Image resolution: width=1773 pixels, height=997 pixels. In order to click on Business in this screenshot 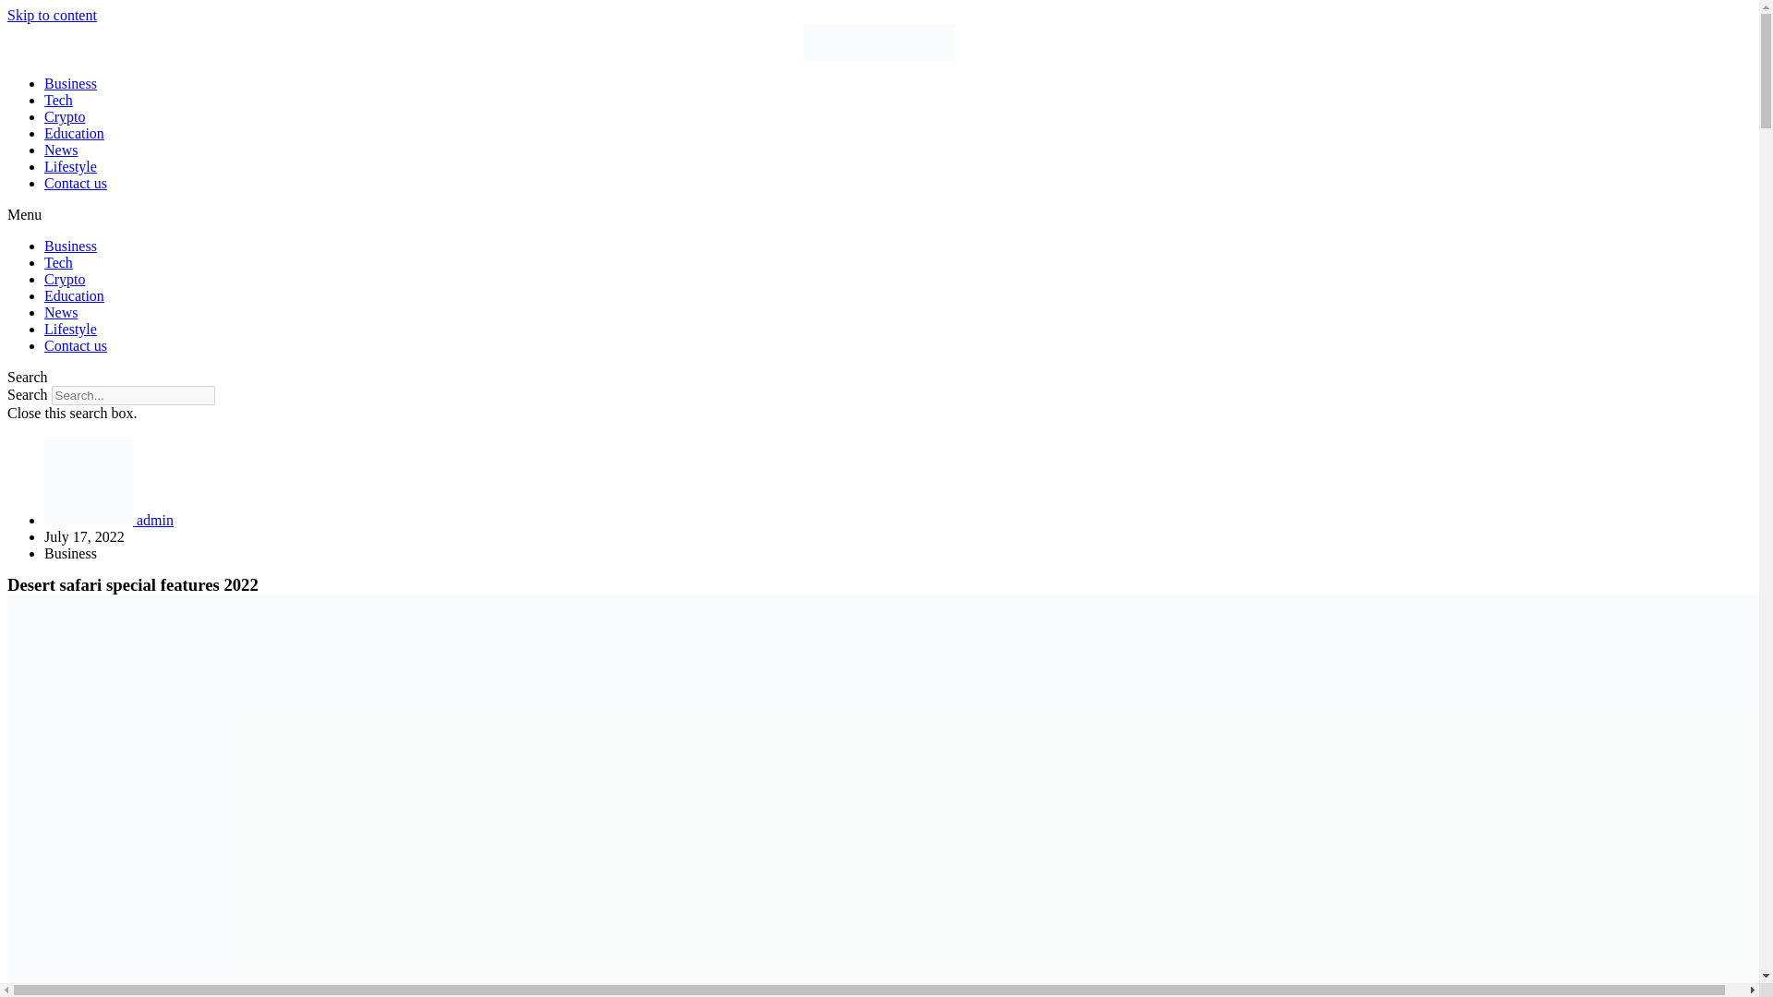, I will do `click(70, 246)`.